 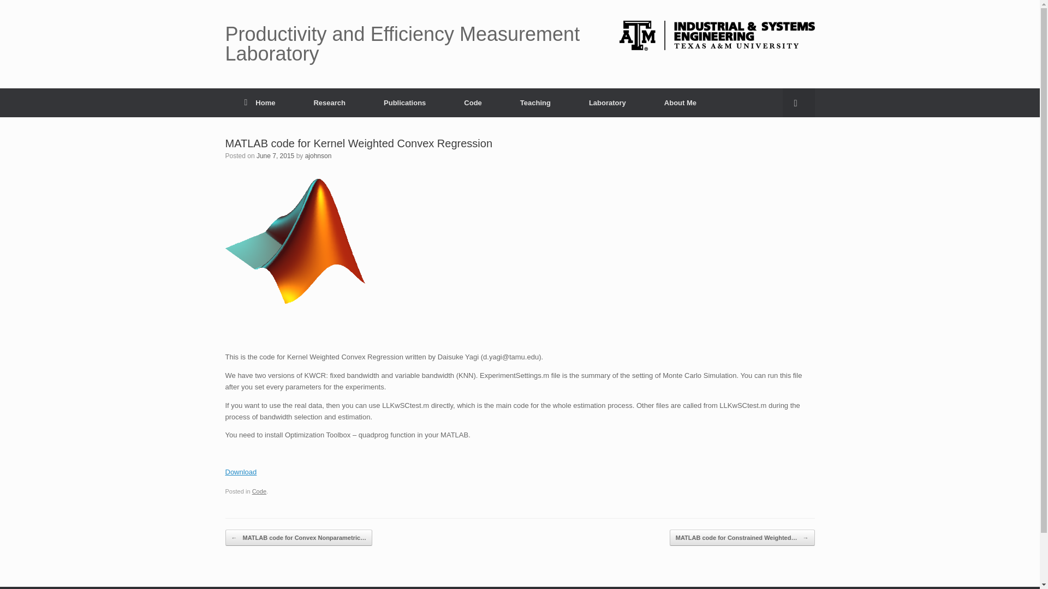 I want to click on Laboratory, so click(x=608, y=103).